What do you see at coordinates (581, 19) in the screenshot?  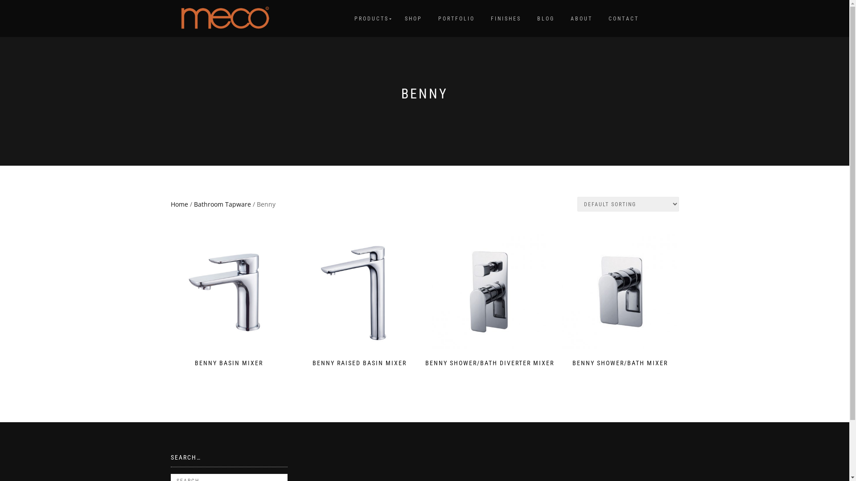 I see `ABOUT` at bounding box center [581, 19].